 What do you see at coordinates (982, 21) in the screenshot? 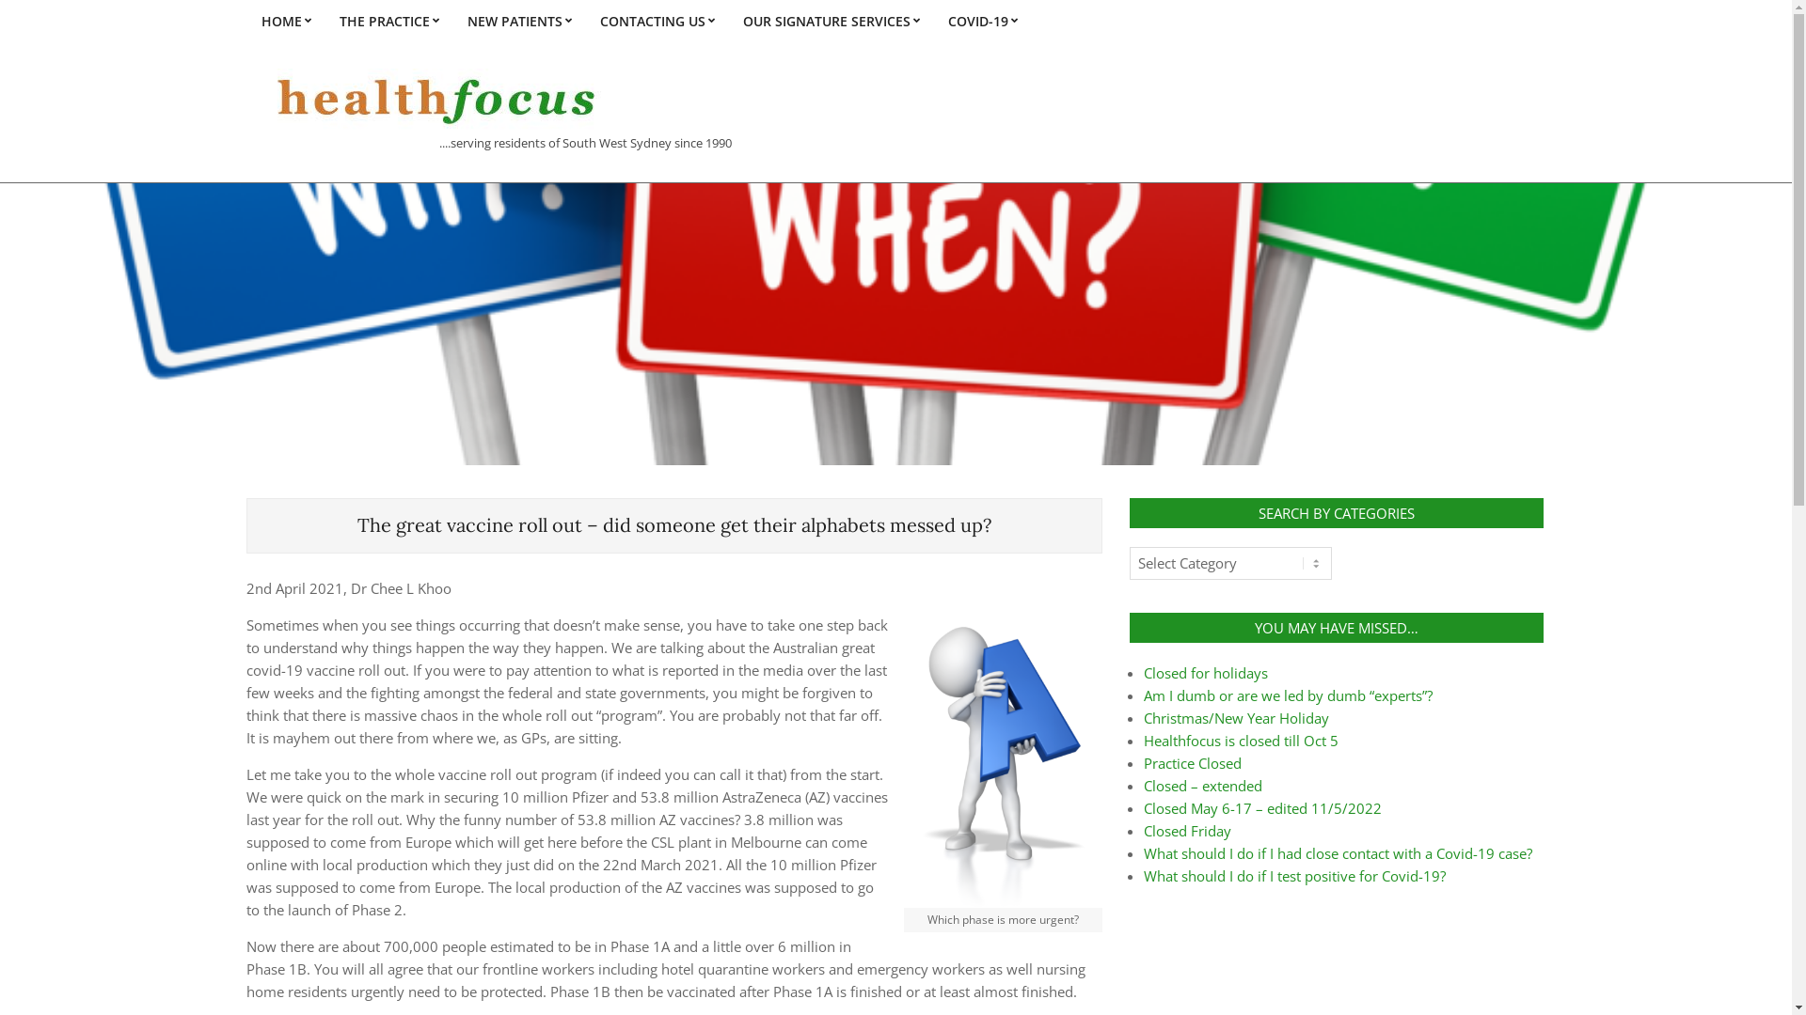
I see `COVID-19` at bounding box center [982, 21].